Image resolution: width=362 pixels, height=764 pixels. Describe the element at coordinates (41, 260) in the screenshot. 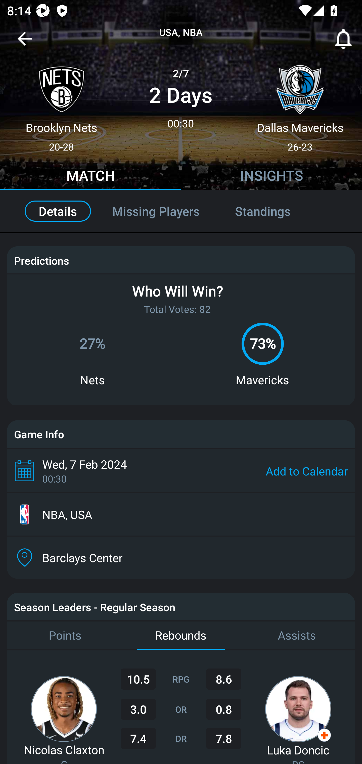

I see `Predictions` at that location.